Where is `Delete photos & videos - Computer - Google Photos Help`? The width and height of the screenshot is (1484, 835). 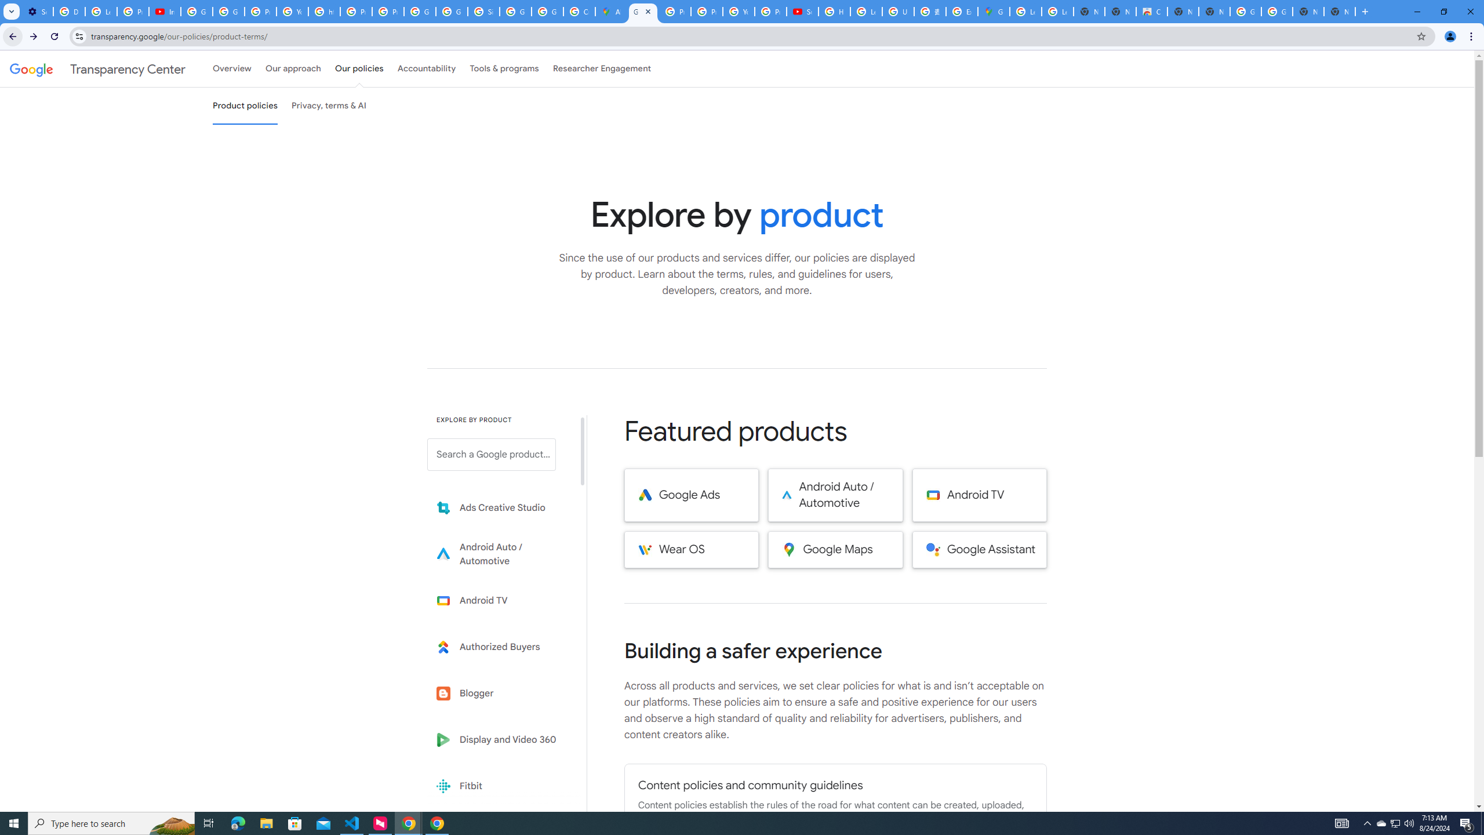
Delete photos & videos - Computer - Google Photos Help is located at coordinates (68, 12).